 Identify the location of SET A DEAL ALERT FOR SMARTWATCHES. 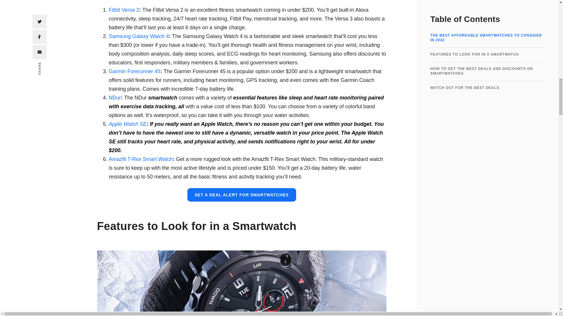
(242, 194).